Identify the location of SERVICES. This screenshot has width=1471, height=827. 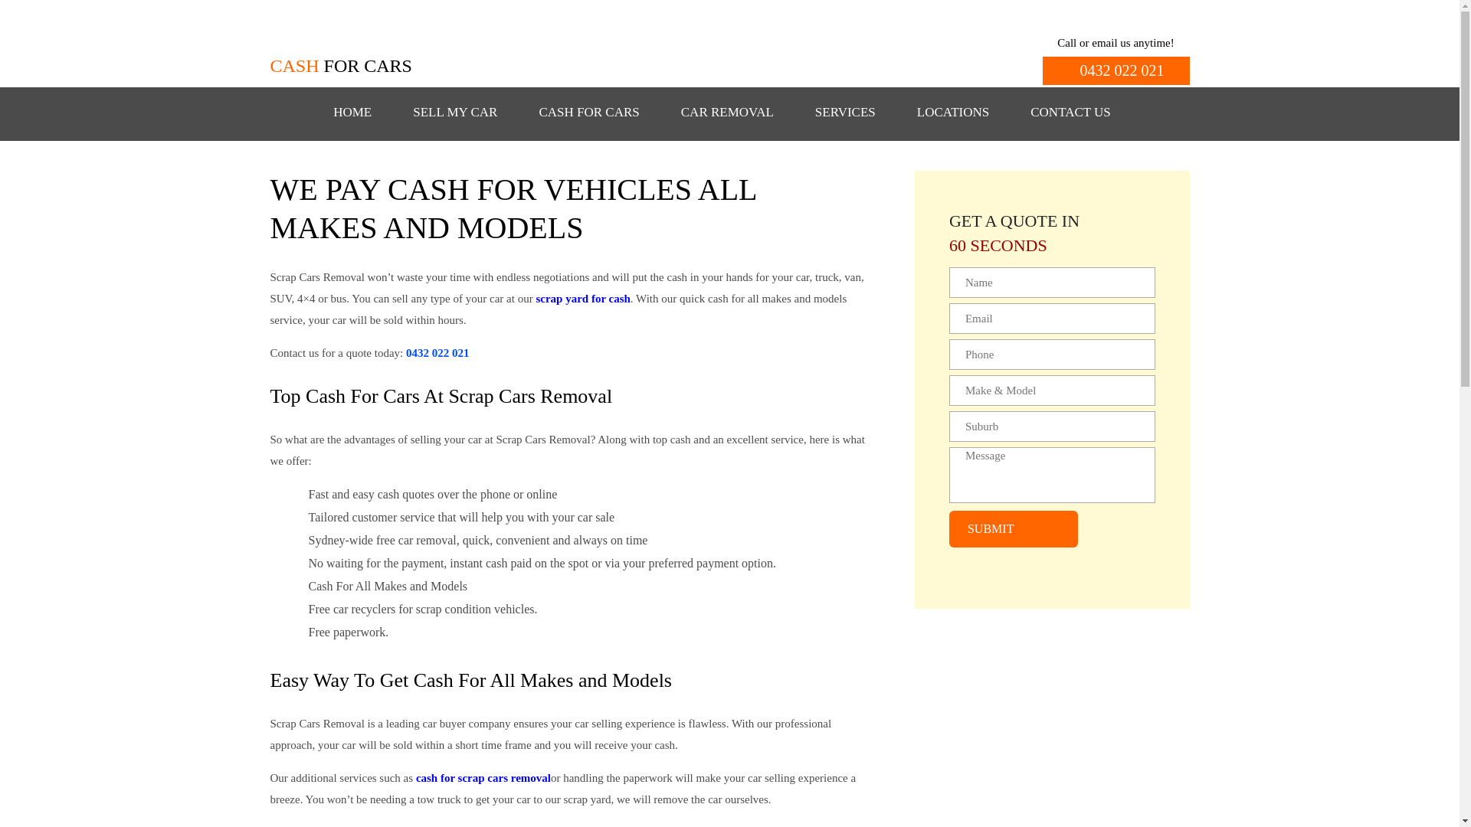
(844, 113).